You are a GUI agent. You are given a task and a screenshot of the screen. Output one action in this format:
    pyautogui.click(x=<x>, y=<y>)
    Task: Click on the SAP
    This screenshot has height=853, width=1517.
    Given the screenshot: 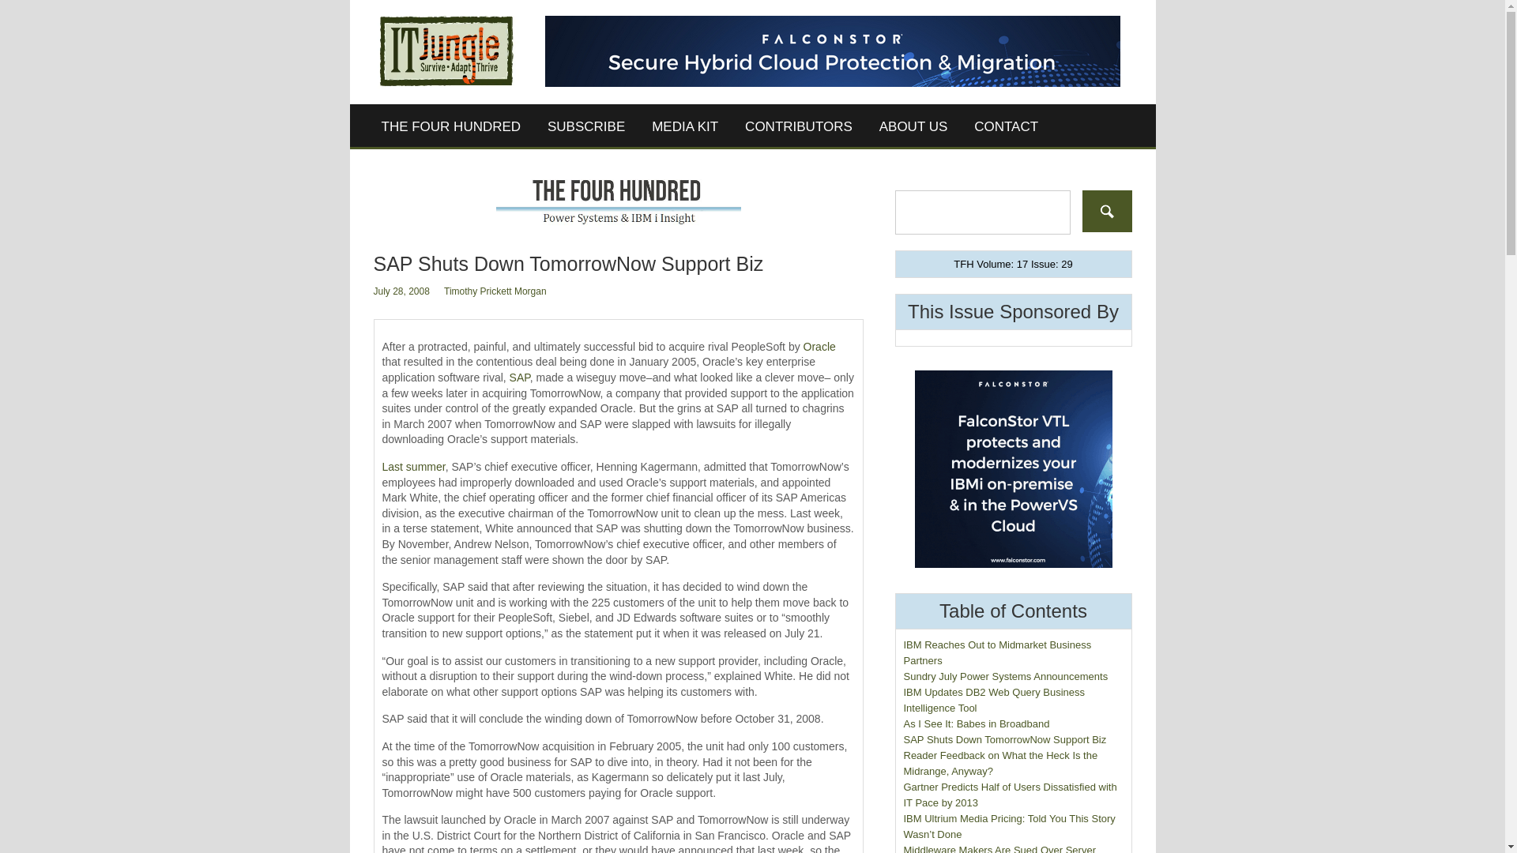 What is the action you would take?
    pyautogui.click(x=520, y=378)
    